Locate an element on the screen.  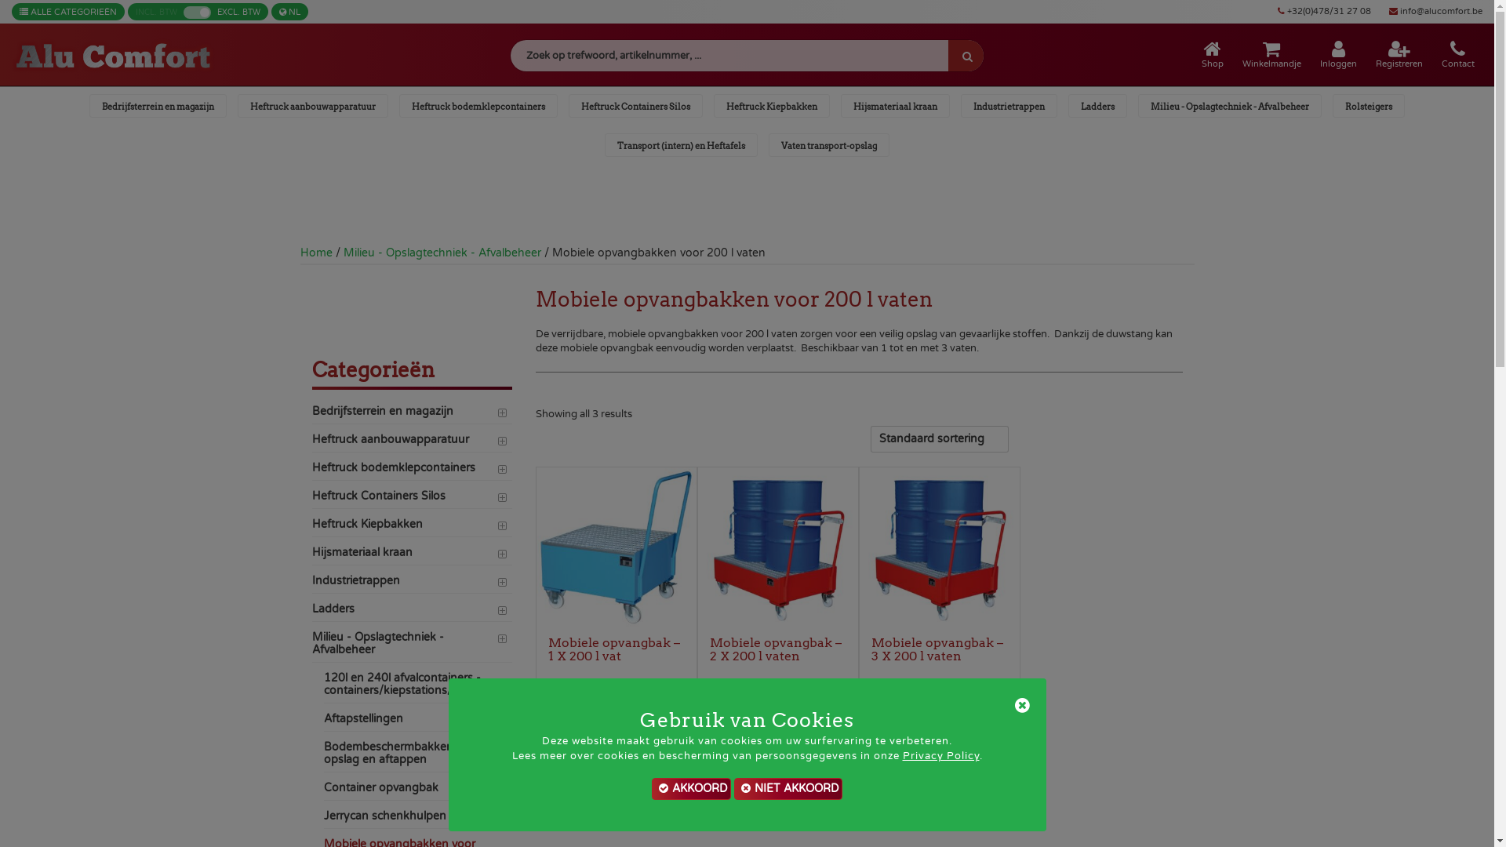
Heftruck Kiepbakken is located at coordinates (772, 106).